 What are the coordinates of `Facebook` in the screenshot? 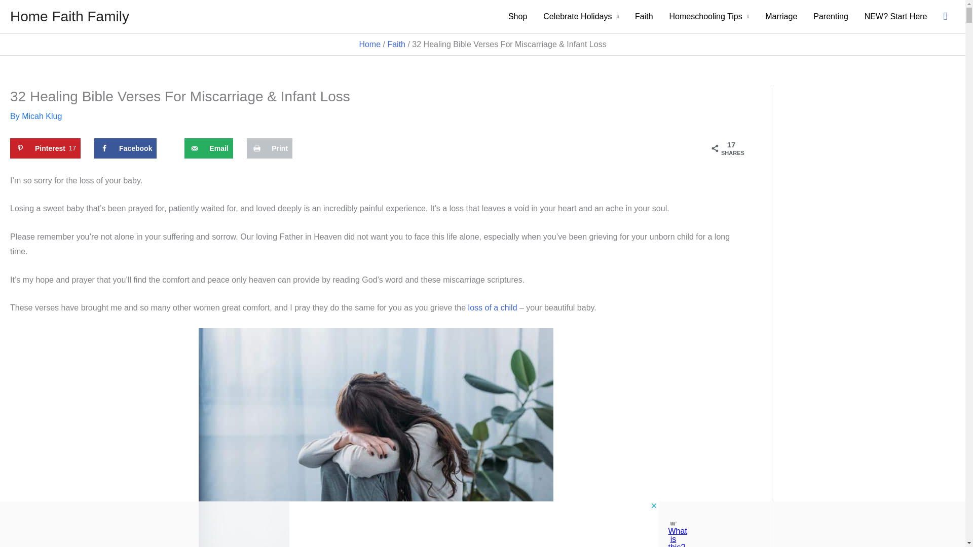 It's located at (126, 148).